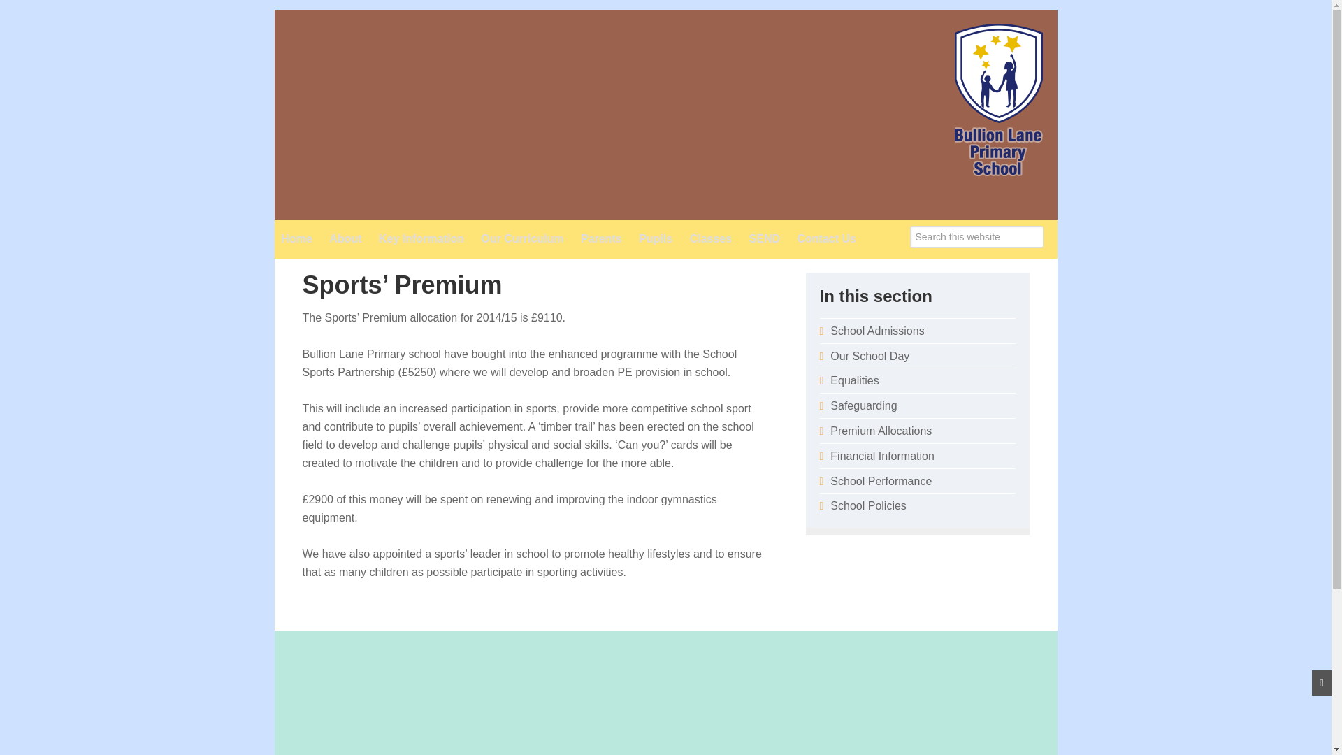 The image size is (1342, 755). I want to click on SEND, so click(764, 239).